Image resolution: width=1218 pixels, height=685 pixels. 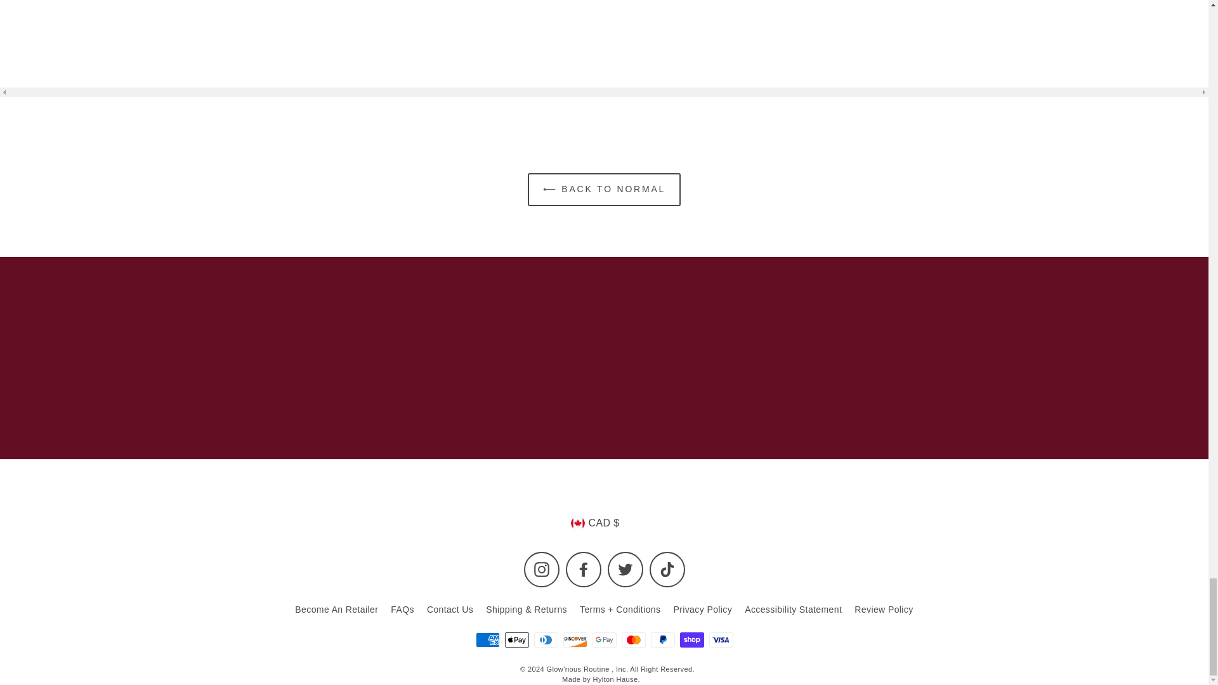 I want to click on American Express, so click(x=487, y=639).